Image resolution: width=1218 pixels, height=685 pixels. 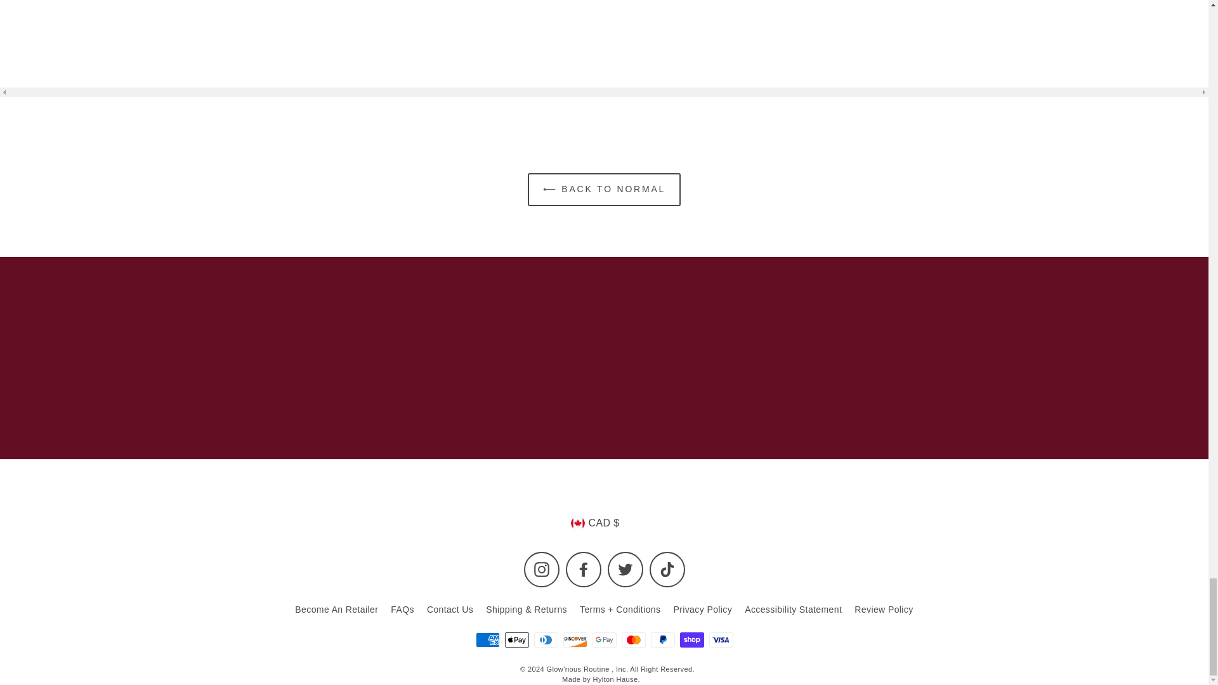 I want to click on American Express, so click(x=487, y=639).